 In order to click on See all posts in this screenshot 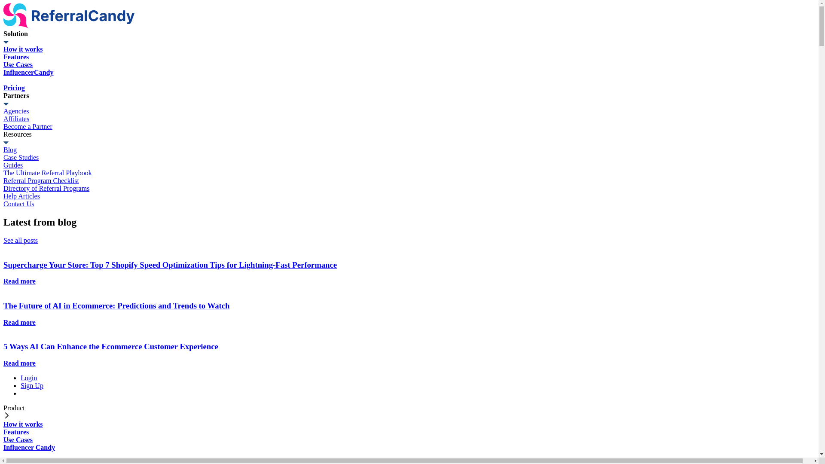, I will do `click(21, 241)`.